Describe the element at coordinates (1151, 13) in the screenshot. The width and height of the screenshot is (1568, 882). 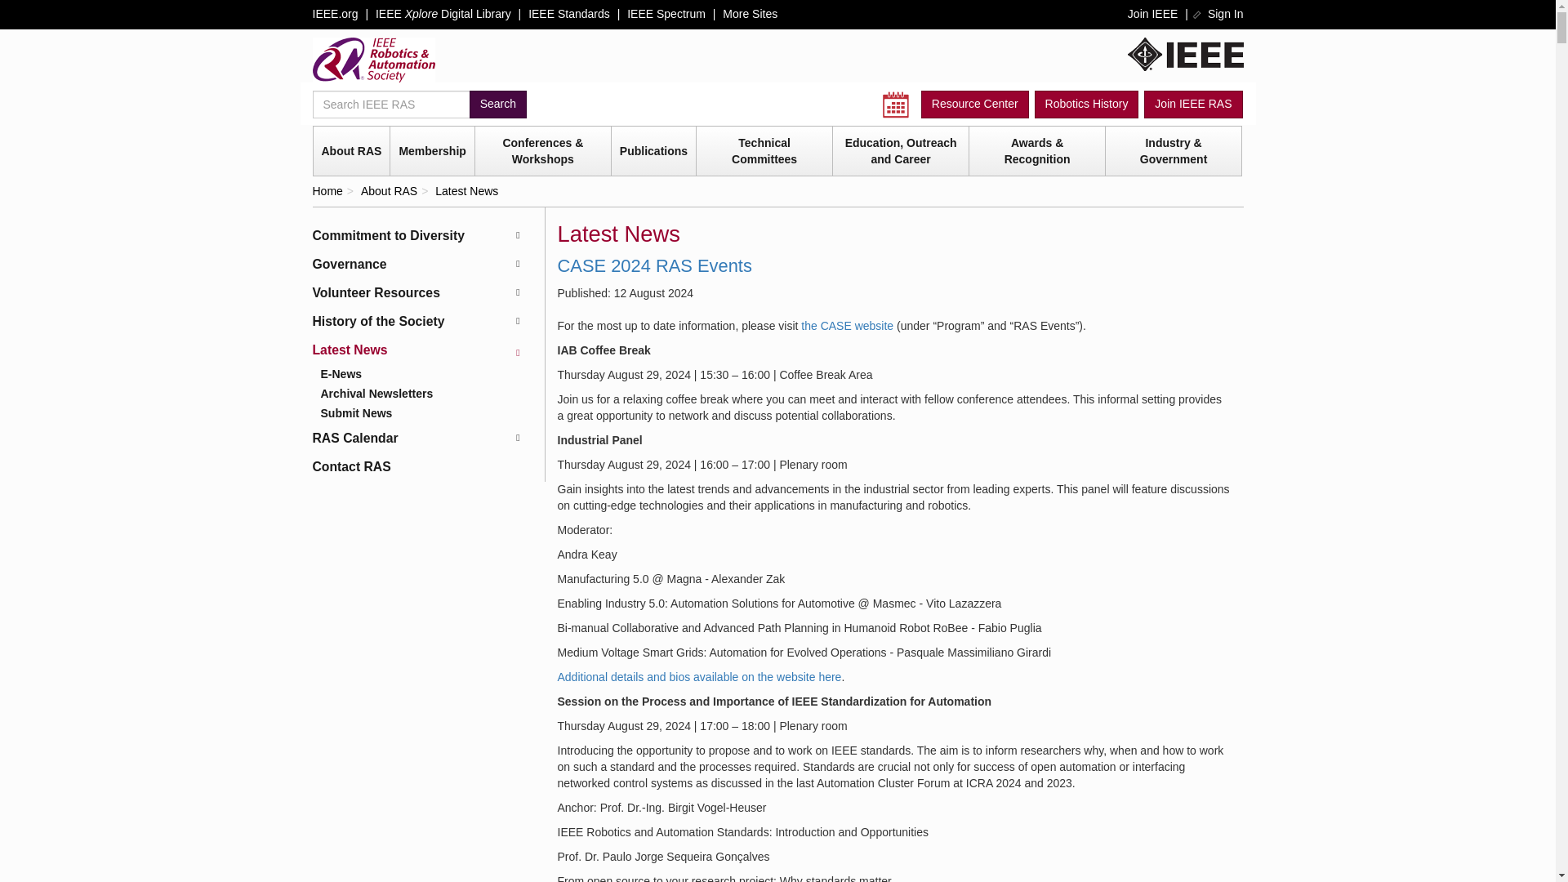
I see `Join IEEE` at that location.